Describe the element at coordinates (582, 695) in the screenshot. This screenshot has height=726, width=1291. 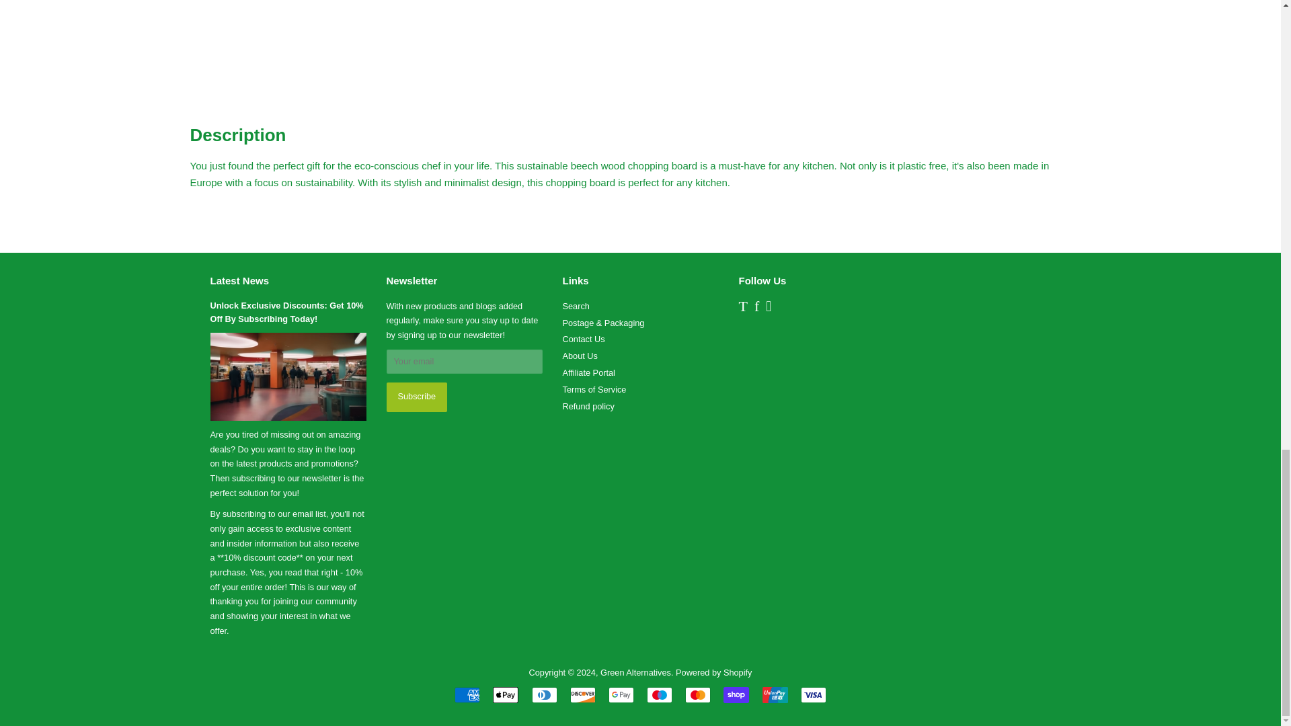
I see `Discover` at that location.